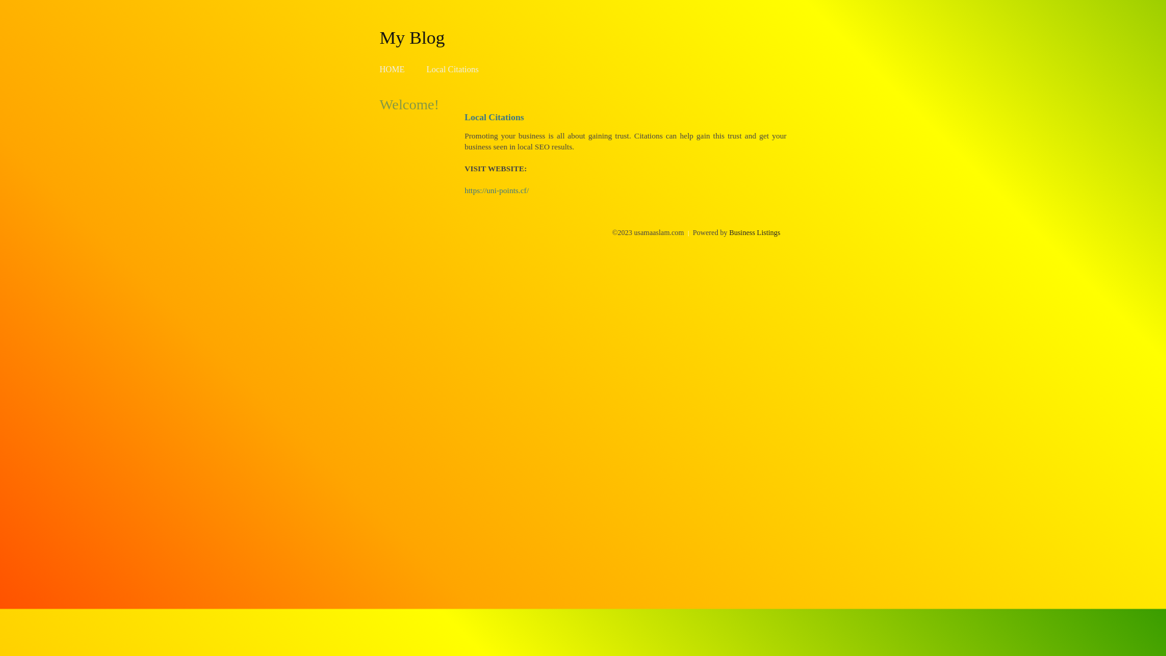  What do you see at coordinates (755, 233) in the screenshot?
I see `Business Listings` at bounding box center [755, 233].